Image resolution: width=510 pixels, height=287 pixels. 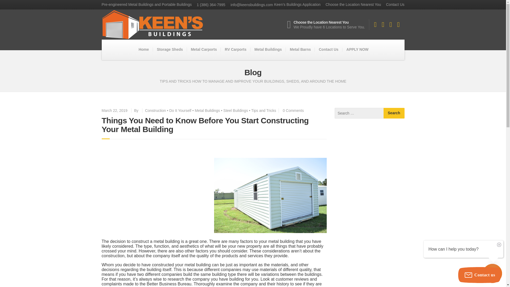 I want to click on Home, so click(x=144, y=49).